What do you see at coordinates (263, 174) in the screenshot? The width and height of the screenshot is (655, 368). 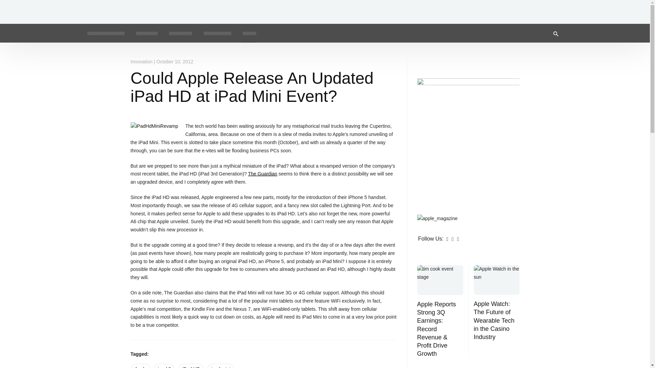 I see `The Guardian` at bounding box center [263, 174].